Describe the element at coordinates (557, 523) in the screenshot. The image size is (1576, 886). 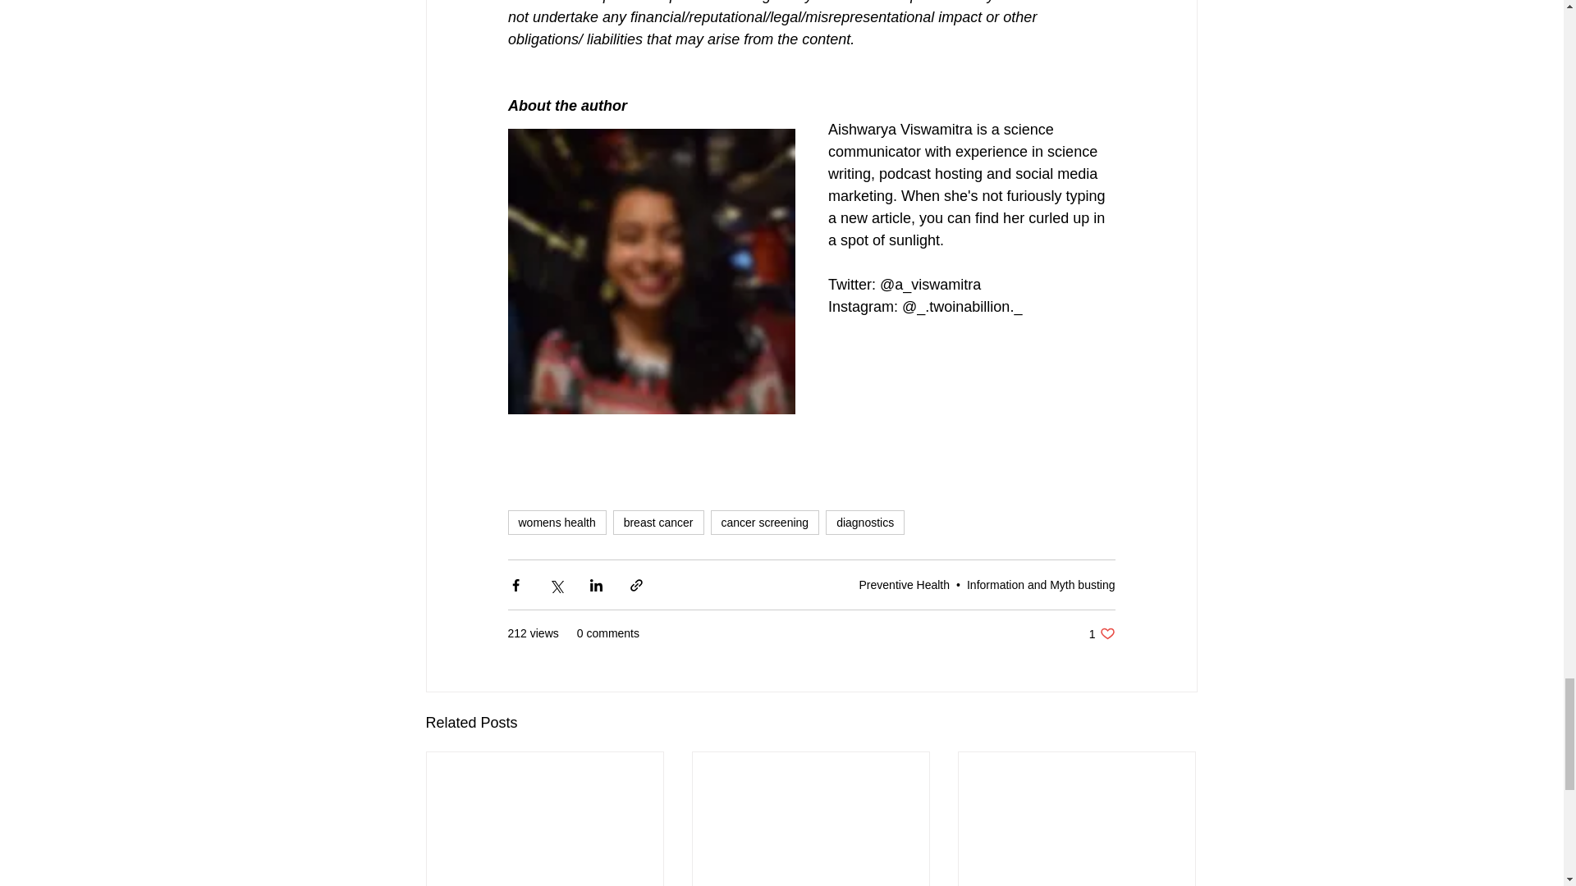
I see `womens health` at that location.